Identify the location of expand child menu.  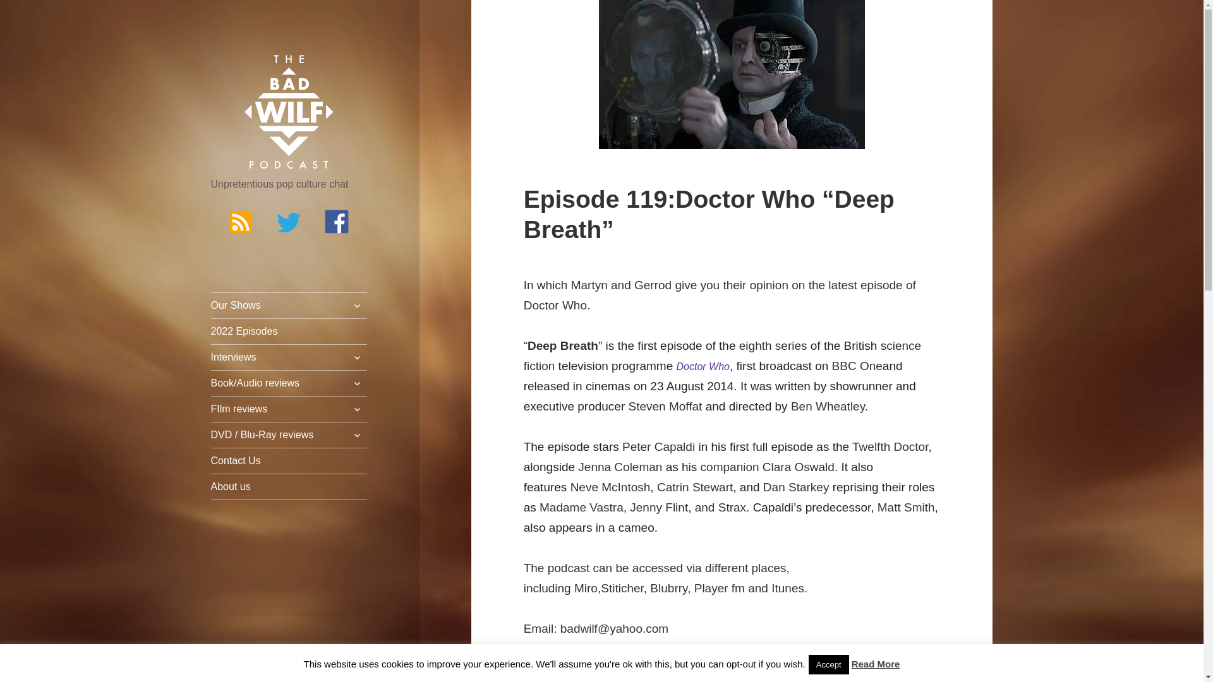
(357, 306).